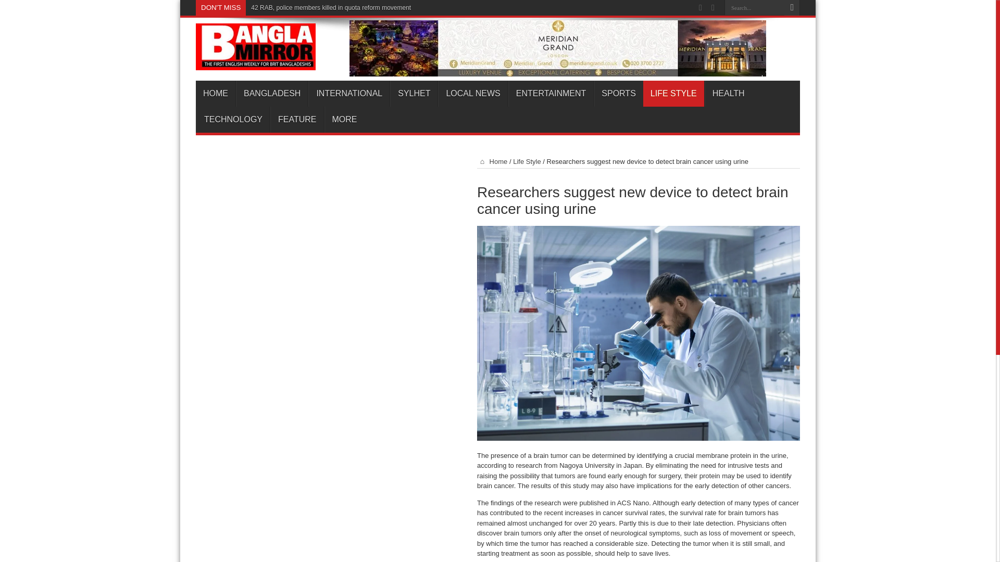  I want to click on 42 RAB, police members killed in quota reform movement, so click(331, 8).